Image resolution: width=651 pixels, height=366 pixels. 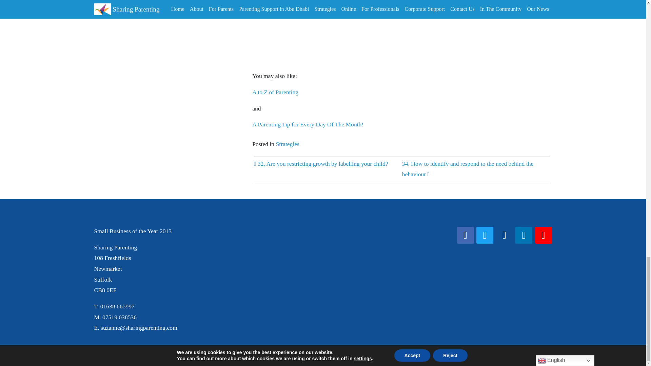 What do you see at coordinates (485, 235) in the screenshot?
I see `Visit us on Twitter` at bounding box center [485, 235].